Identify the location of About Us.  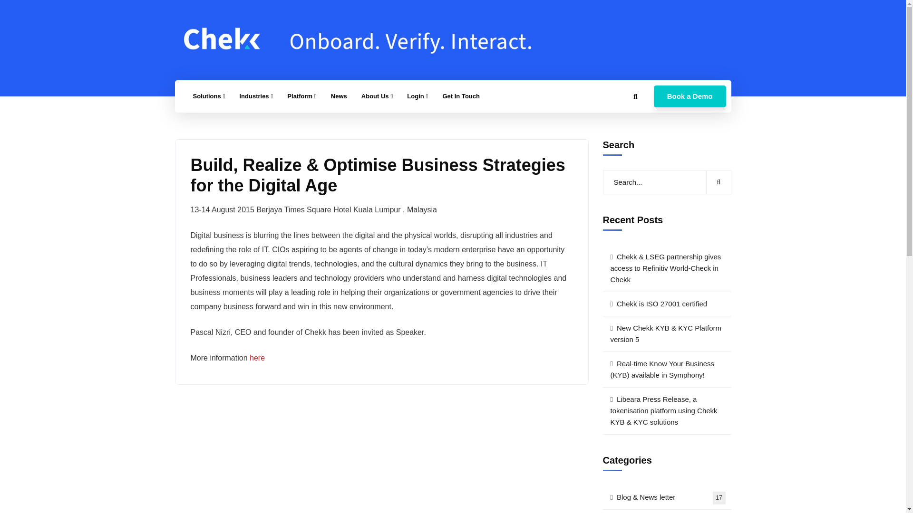
(377, 96).